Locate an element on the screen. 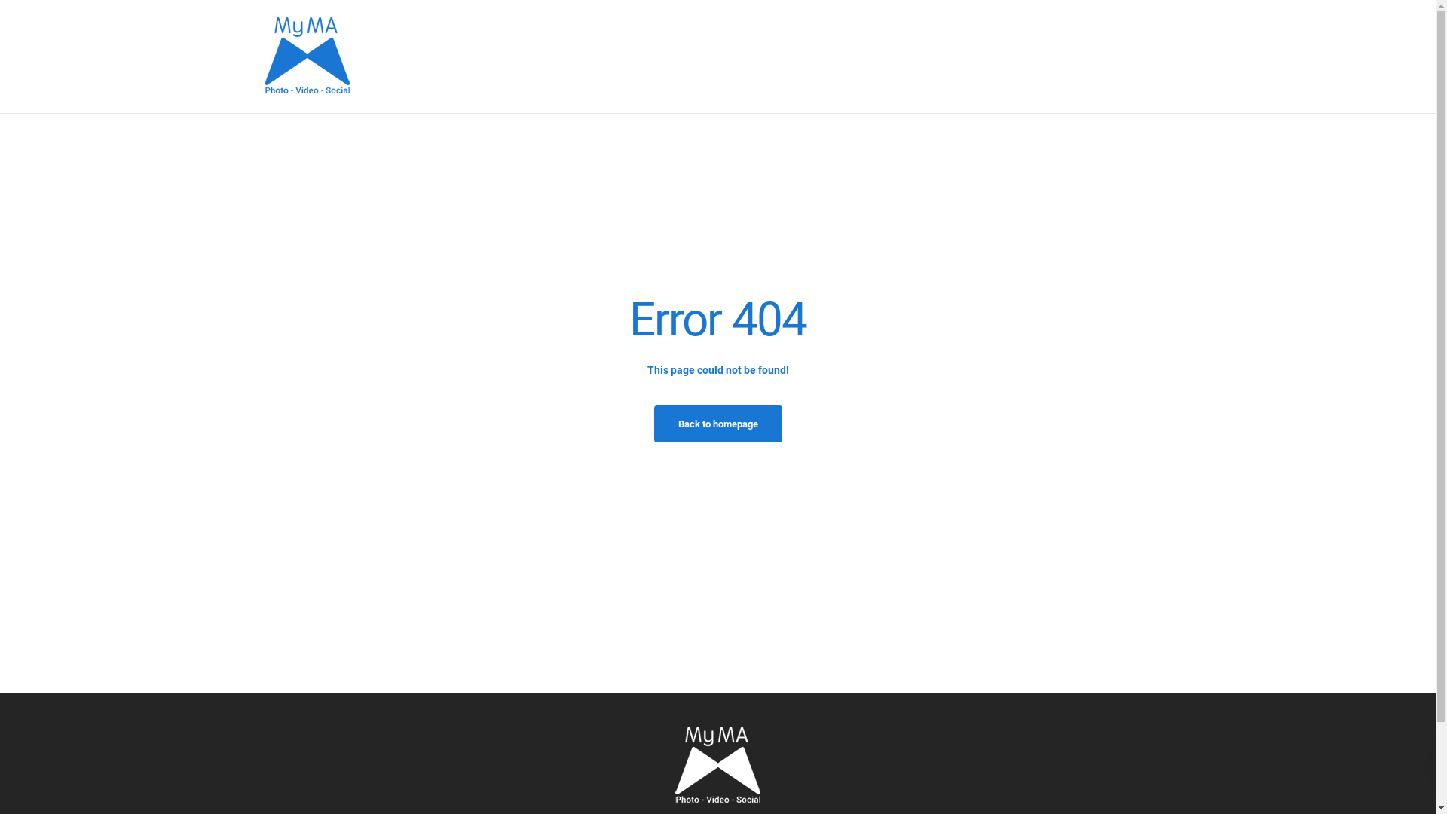  Home is located at coordinates (925, 56).